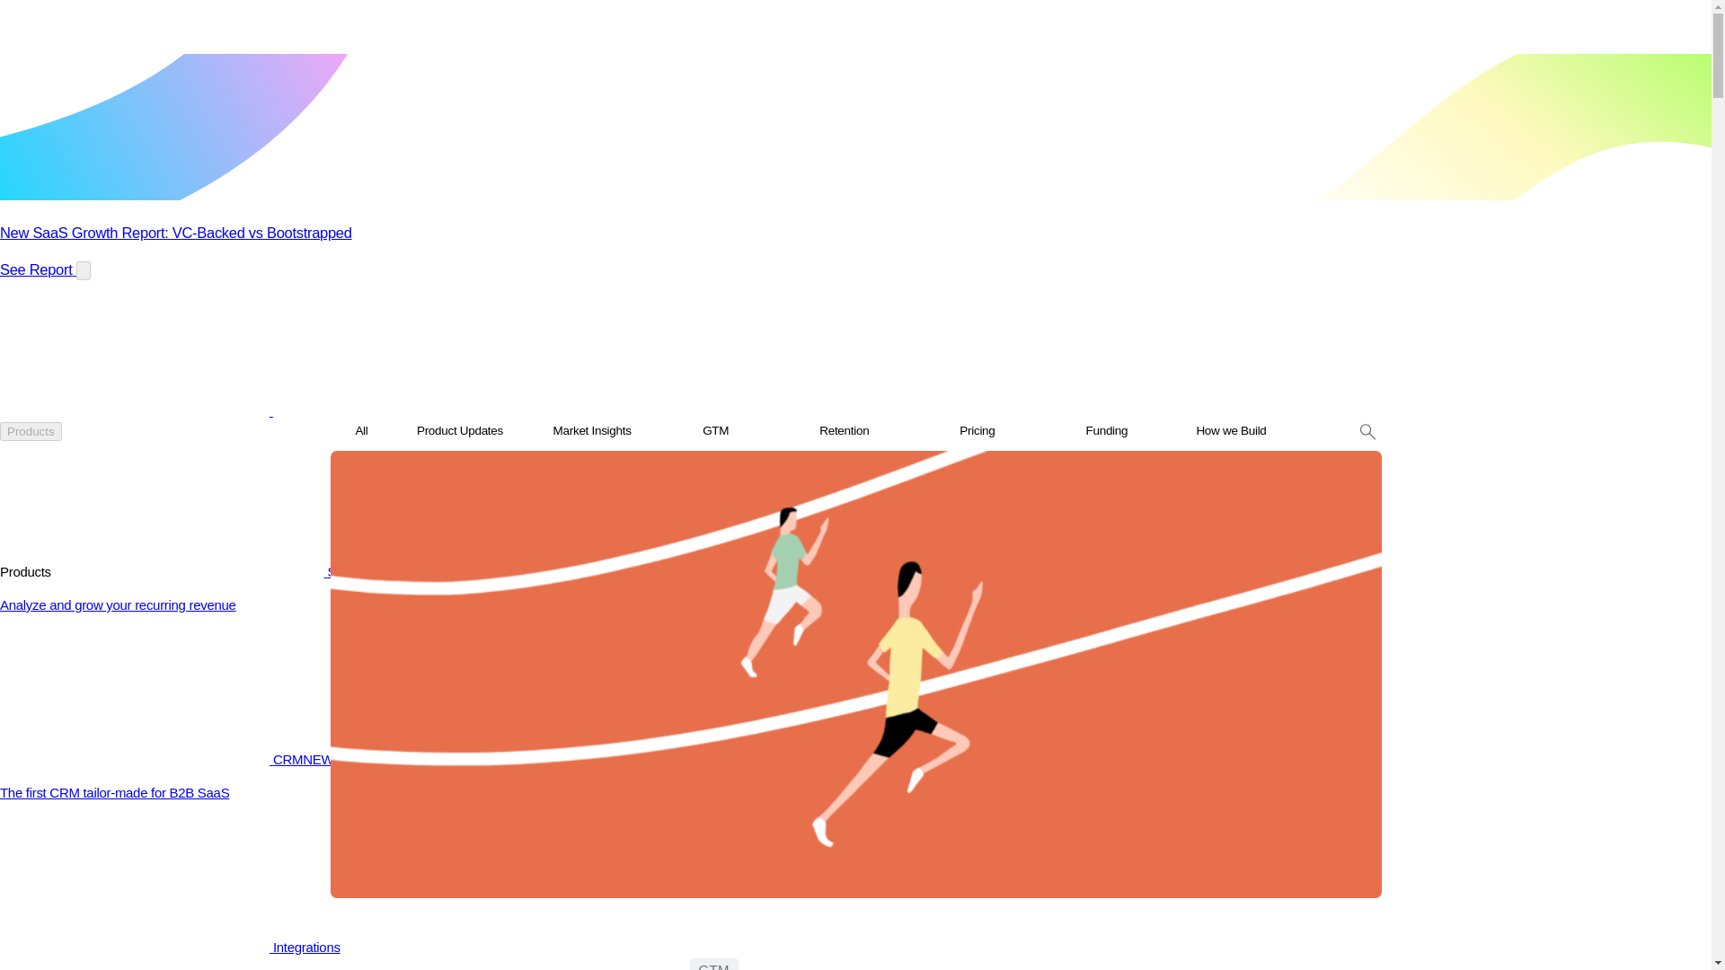 The height and width of the screenshot is (970, 1725). Describe the element at coordinates (361, 465) in the screenshot. I see `Search` at that location.